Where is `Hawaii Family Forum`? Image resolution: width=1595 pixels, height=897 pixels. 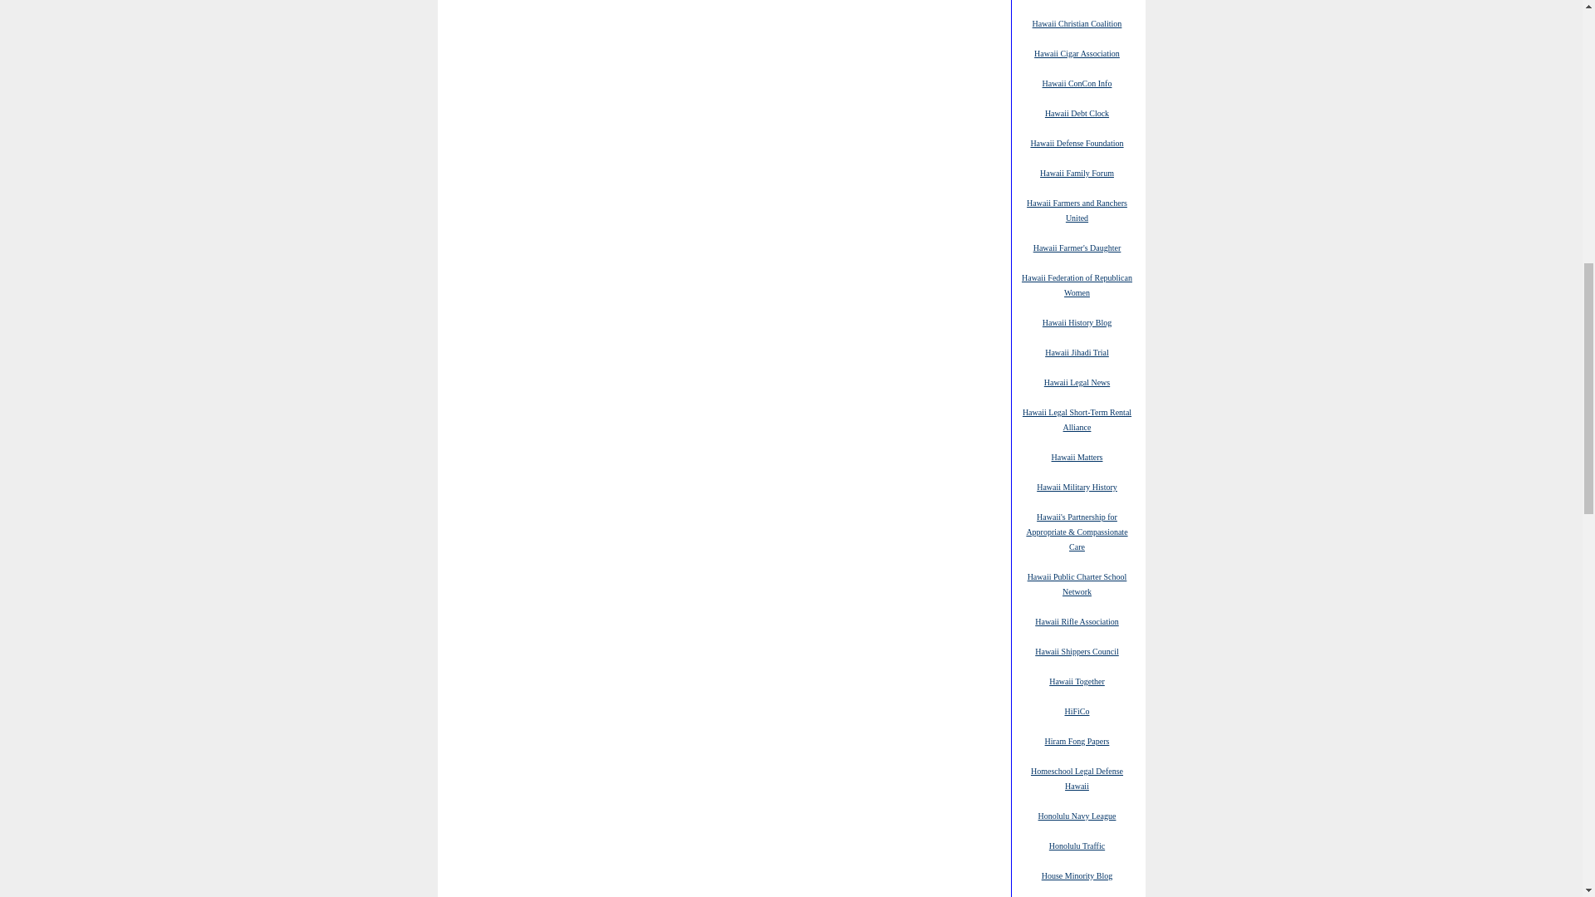 Hawaii Family Forum is located at coordinates (1077, 172).